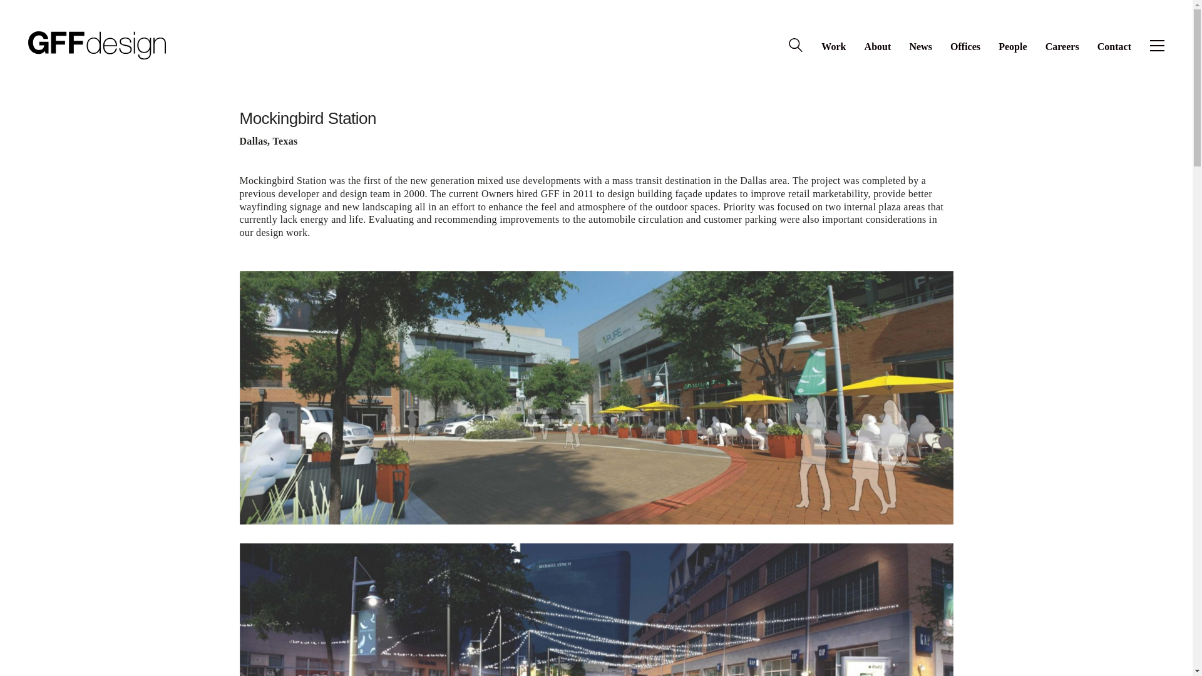 The width and height of the screenshot is (1202, 676). What do you see at coordinates (1114, 46) in the screenshot?
I see `Contact` at bounding box center [1114, 46].